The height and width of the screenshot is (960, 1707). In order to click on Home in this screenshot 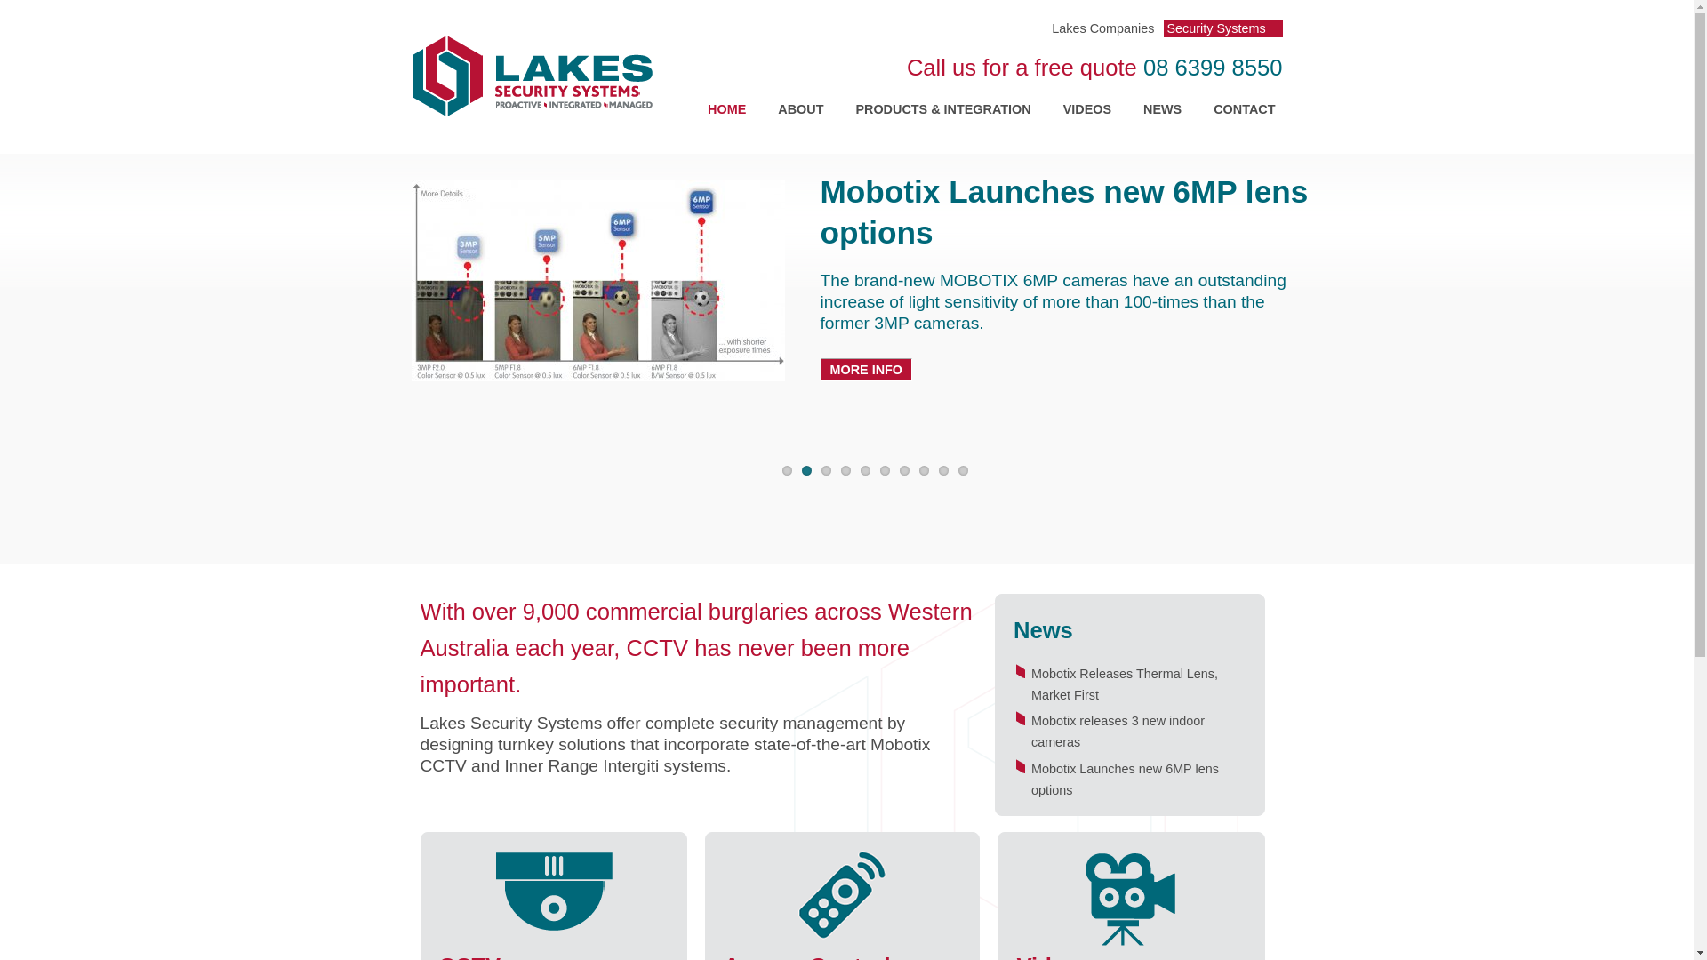, I will do `click(533, 76)`.